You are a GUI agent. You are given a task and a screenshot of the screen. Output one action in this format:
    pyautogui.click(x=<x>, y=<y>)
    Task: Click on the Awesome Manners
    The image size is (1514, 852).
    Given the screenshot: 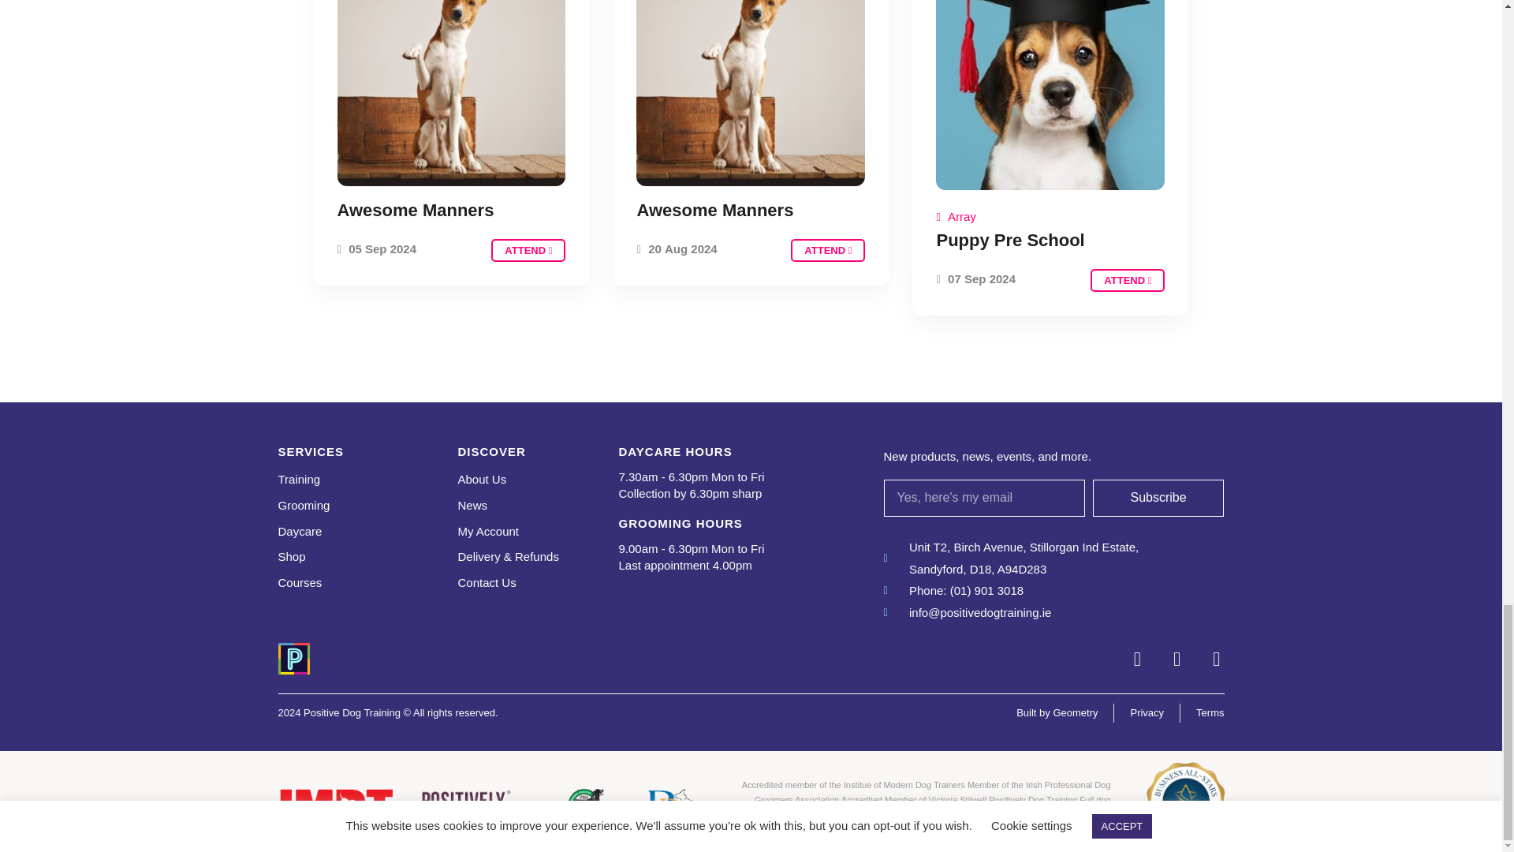 What is the action you would take?
    pyautogui.click(x=416, y=210)
    